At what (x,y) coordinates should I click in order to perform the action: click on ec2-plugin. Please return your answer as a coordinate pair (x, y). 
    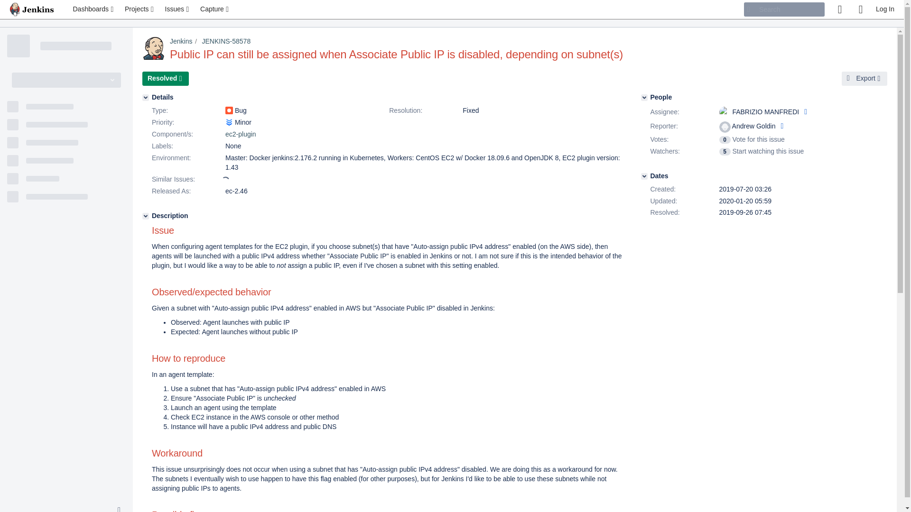
    Looking at the image, I should click on (240, 134).